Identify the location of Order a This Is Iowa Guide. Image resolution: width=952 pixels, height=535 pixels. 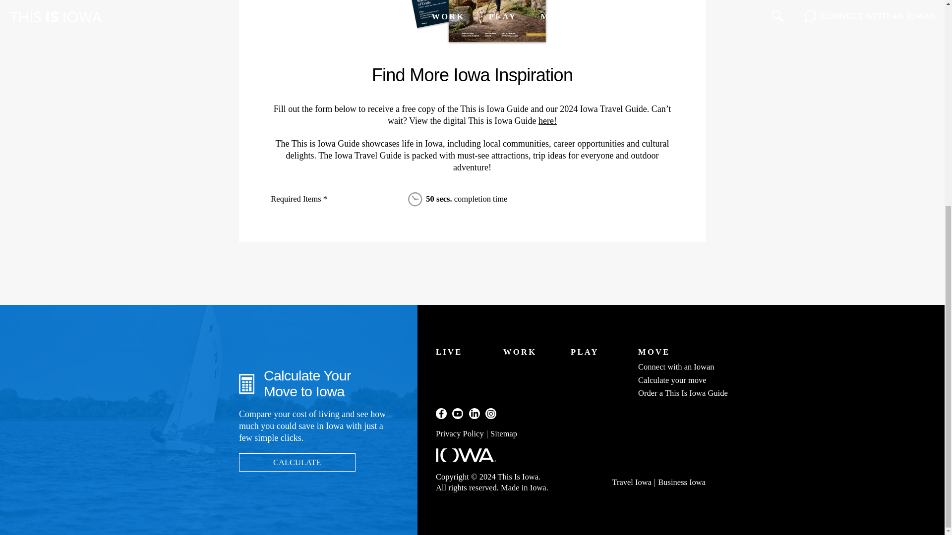
(683, 393).